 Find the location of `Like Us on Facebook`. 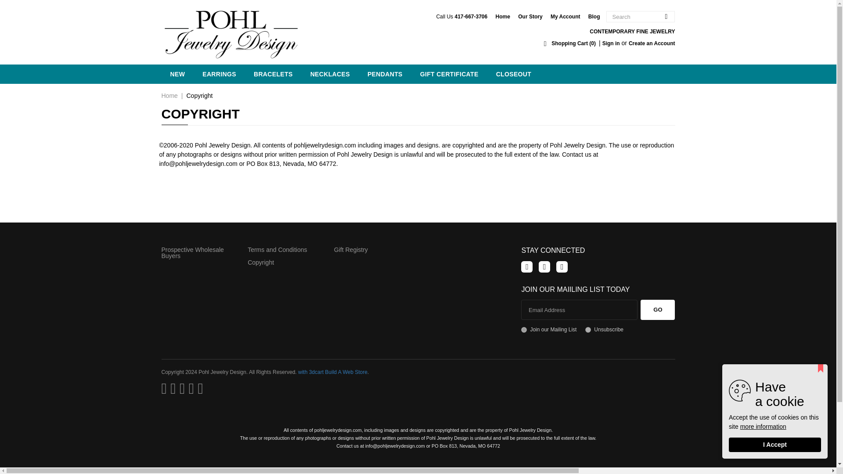

Like Us on Facebook is located at coordinates (527, 267).